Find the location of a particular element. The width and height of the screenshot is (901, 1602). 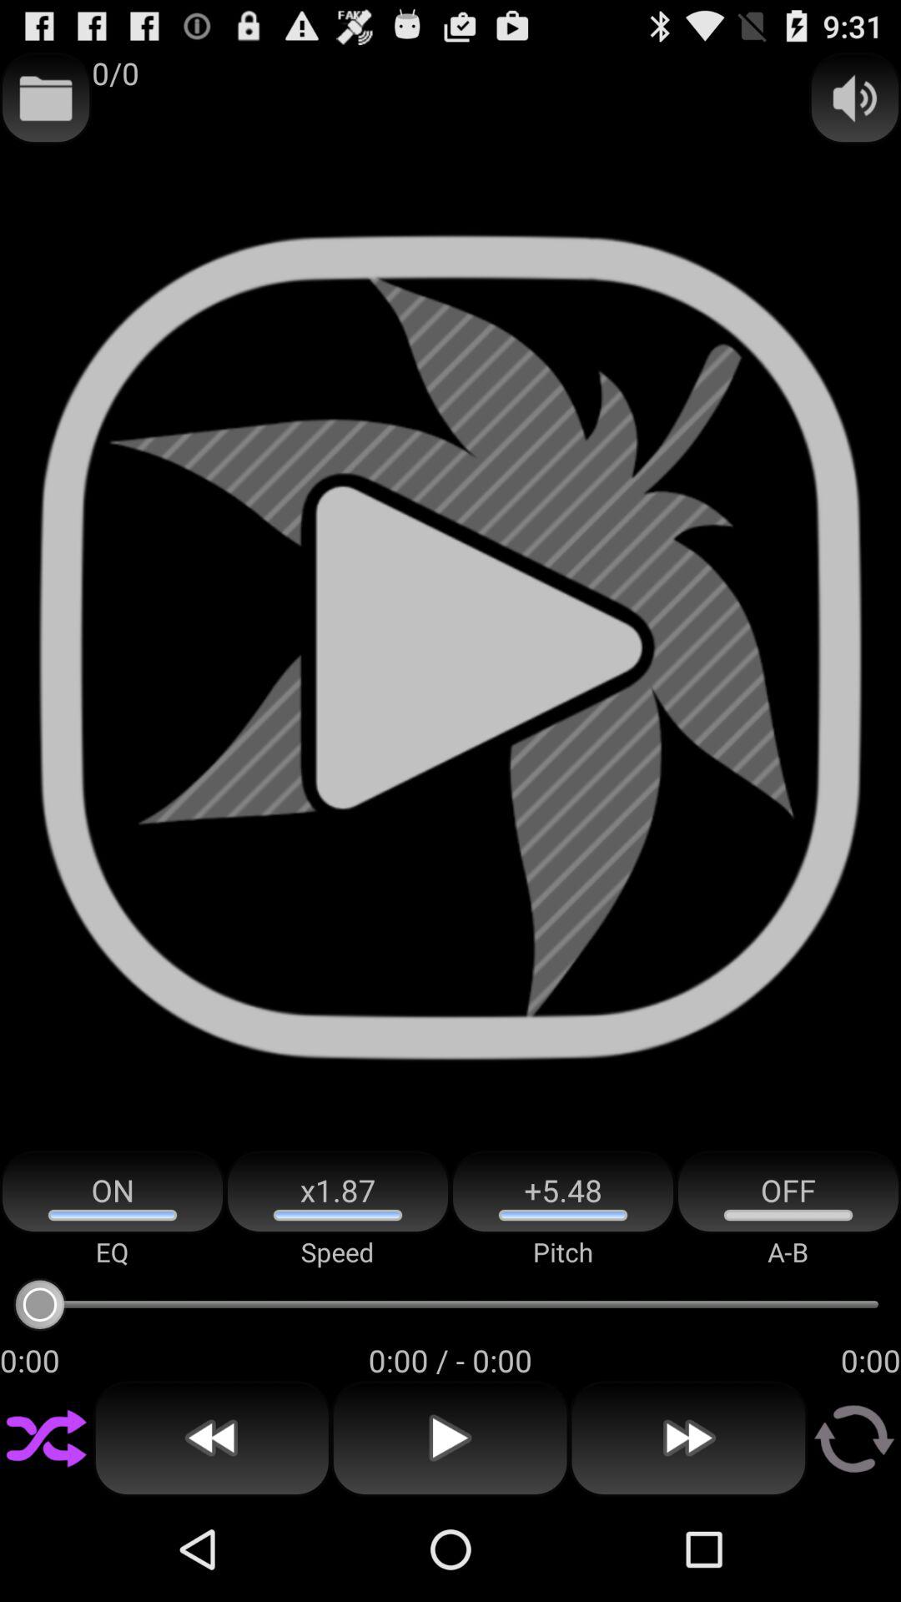

jump to the off is located at coordinates (788, 1191).